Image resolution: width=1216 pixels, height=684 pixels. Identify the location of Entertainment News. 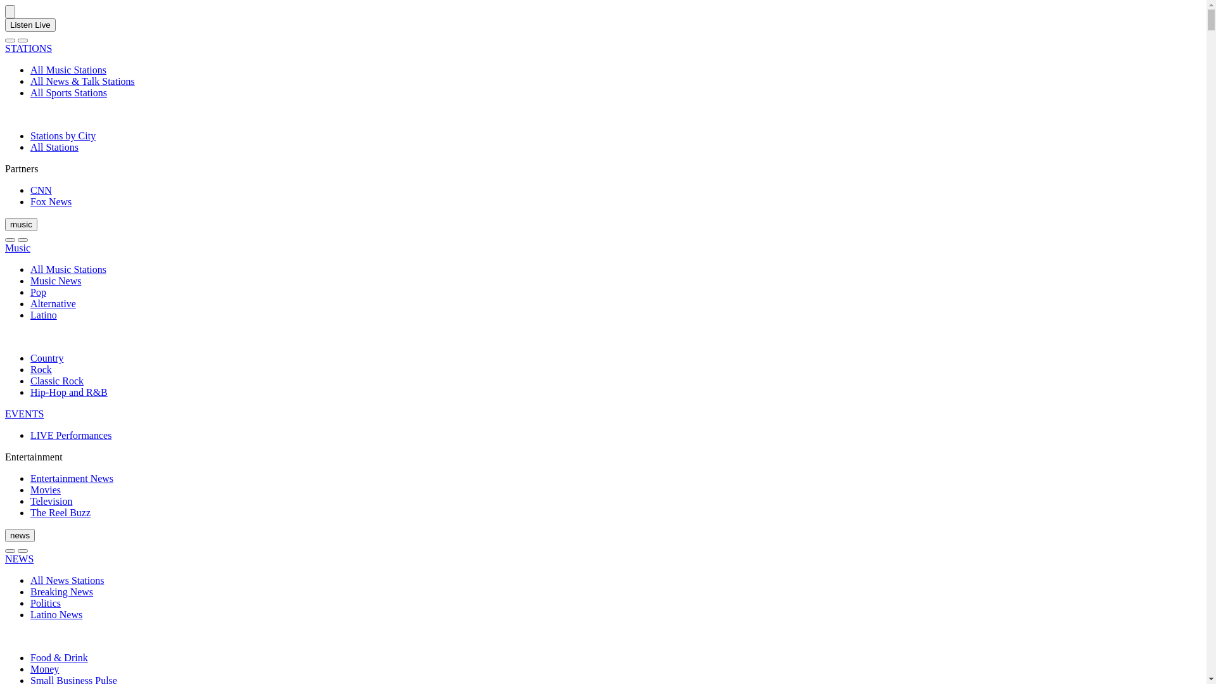
(72, 479).